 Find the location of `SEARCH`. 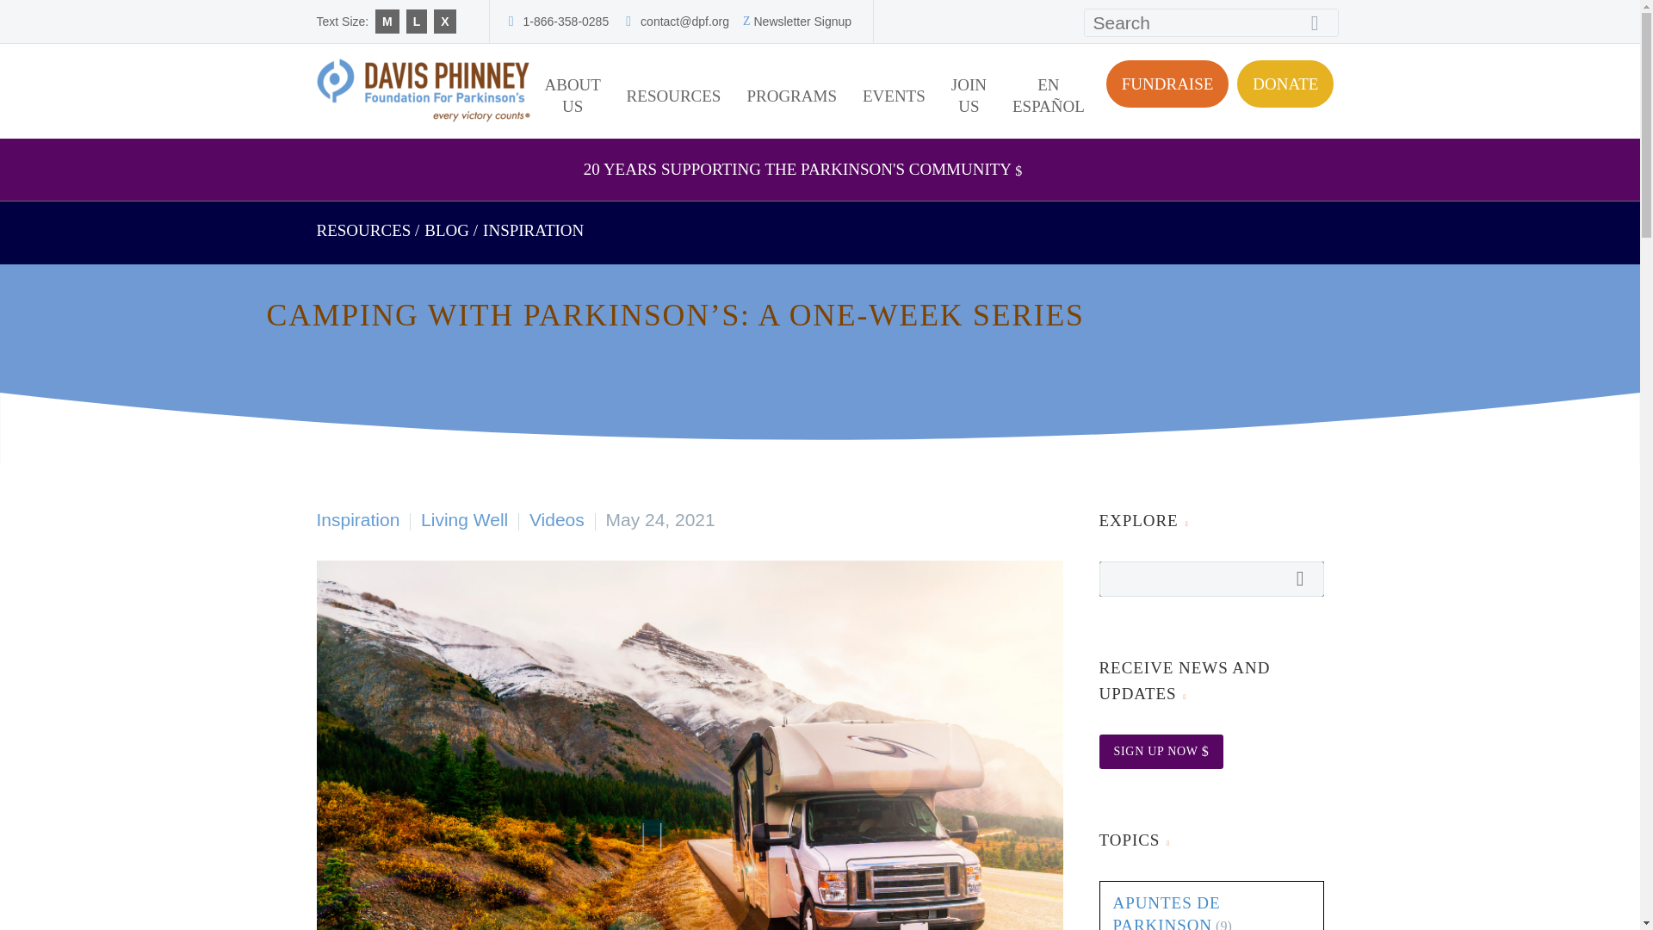

SEARCH is located at coordinates (1321, 22).